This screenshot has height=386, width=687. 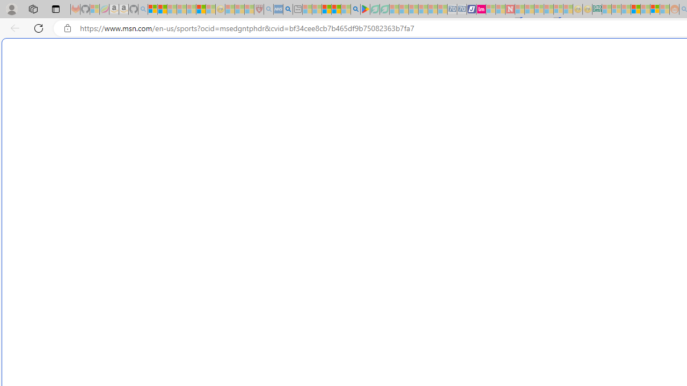 What do you see at coordinates (365, 10) in the screenshot?
I see `Bluey: Let's Play! - Apps on Google Play` at bounding box center [365, 10].